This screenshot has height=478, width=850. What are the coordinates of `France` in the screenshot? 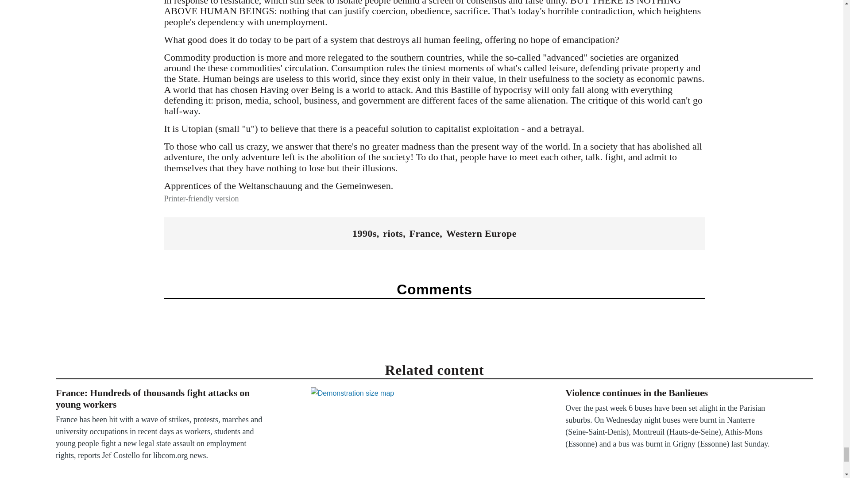 It's located at (425, 234).